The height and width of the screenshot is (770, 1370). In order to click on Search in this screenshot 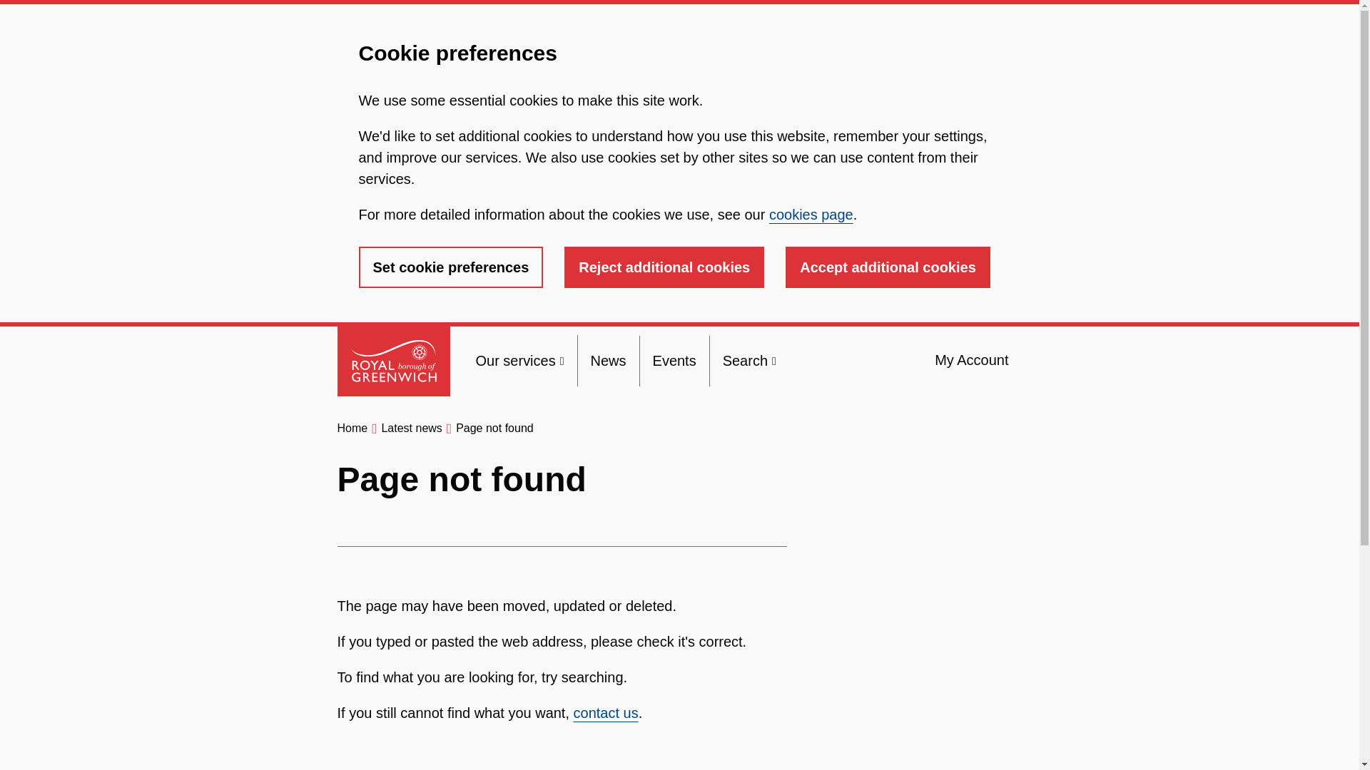, I will do `click(749, 361)`.